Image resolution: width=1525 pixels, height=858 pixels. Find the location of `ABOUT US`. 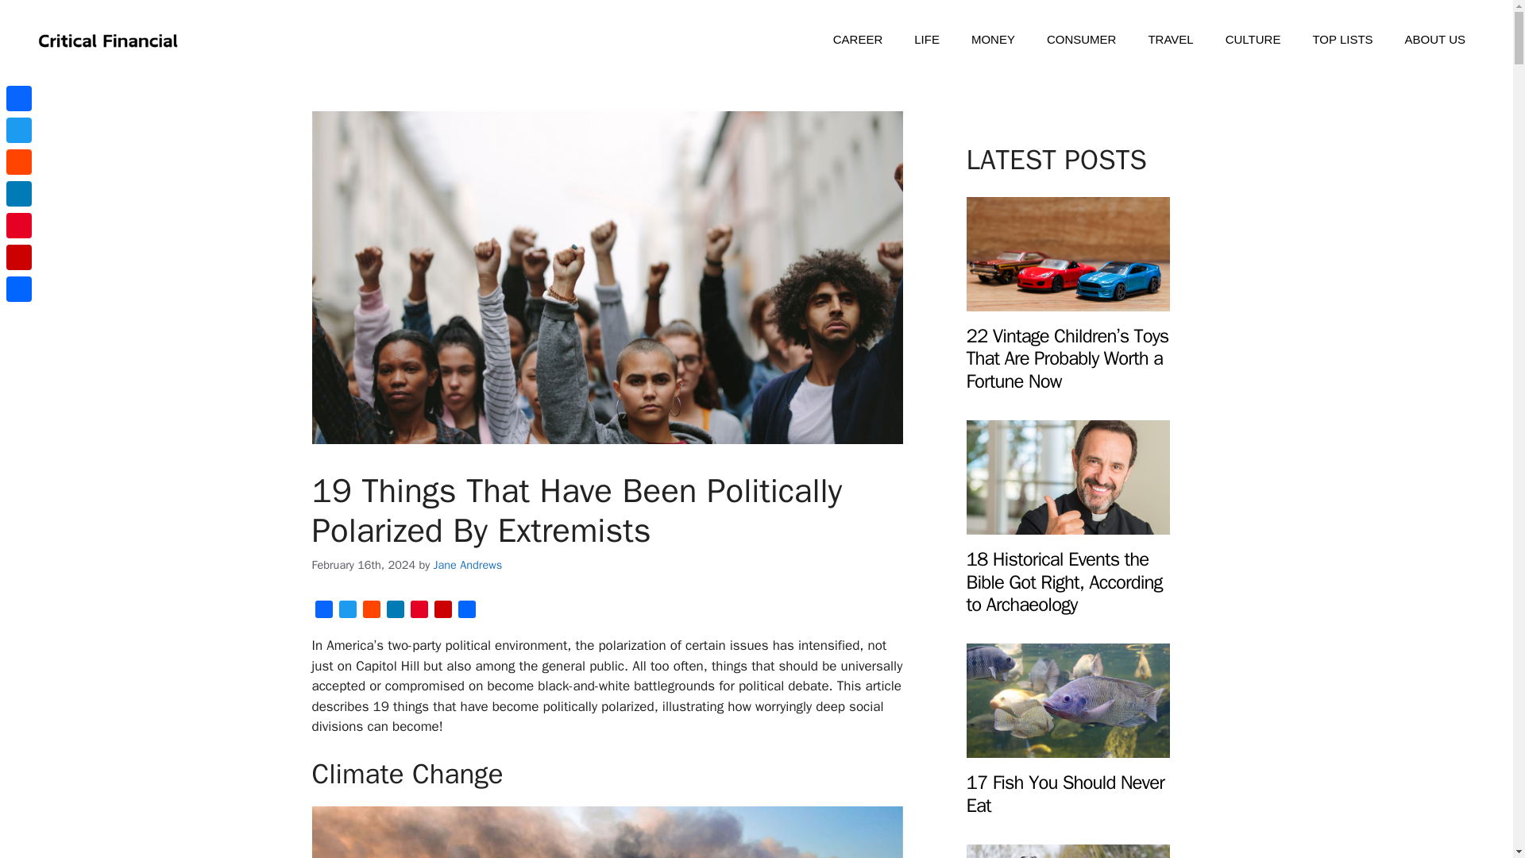

ABOUT US is located at coordinates (1434, 40).